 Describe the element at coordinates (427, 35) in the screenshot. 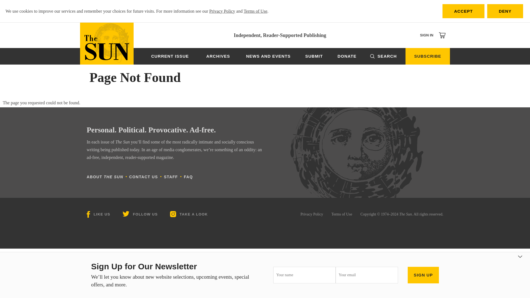

I see `SIGN IN` at that location.